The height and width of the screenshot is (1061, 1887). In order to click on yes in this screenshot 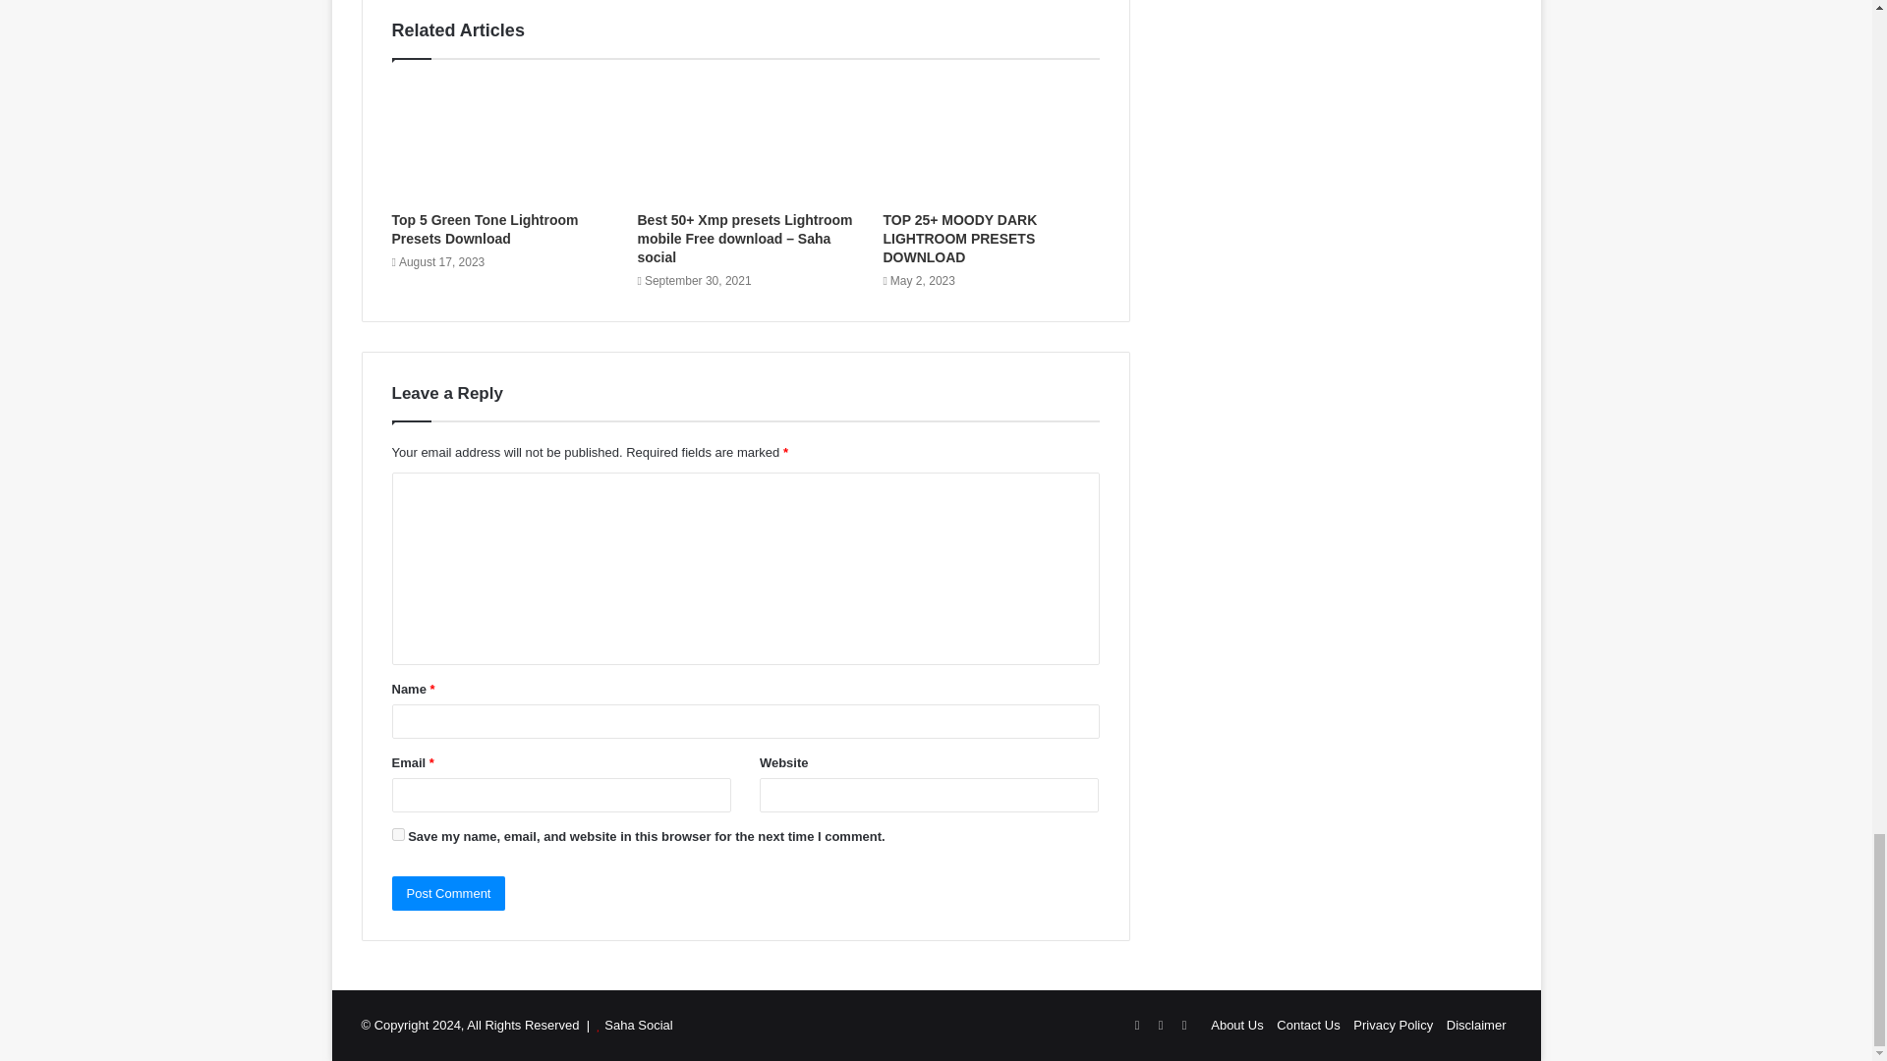, I will do `click(397, 835)`.